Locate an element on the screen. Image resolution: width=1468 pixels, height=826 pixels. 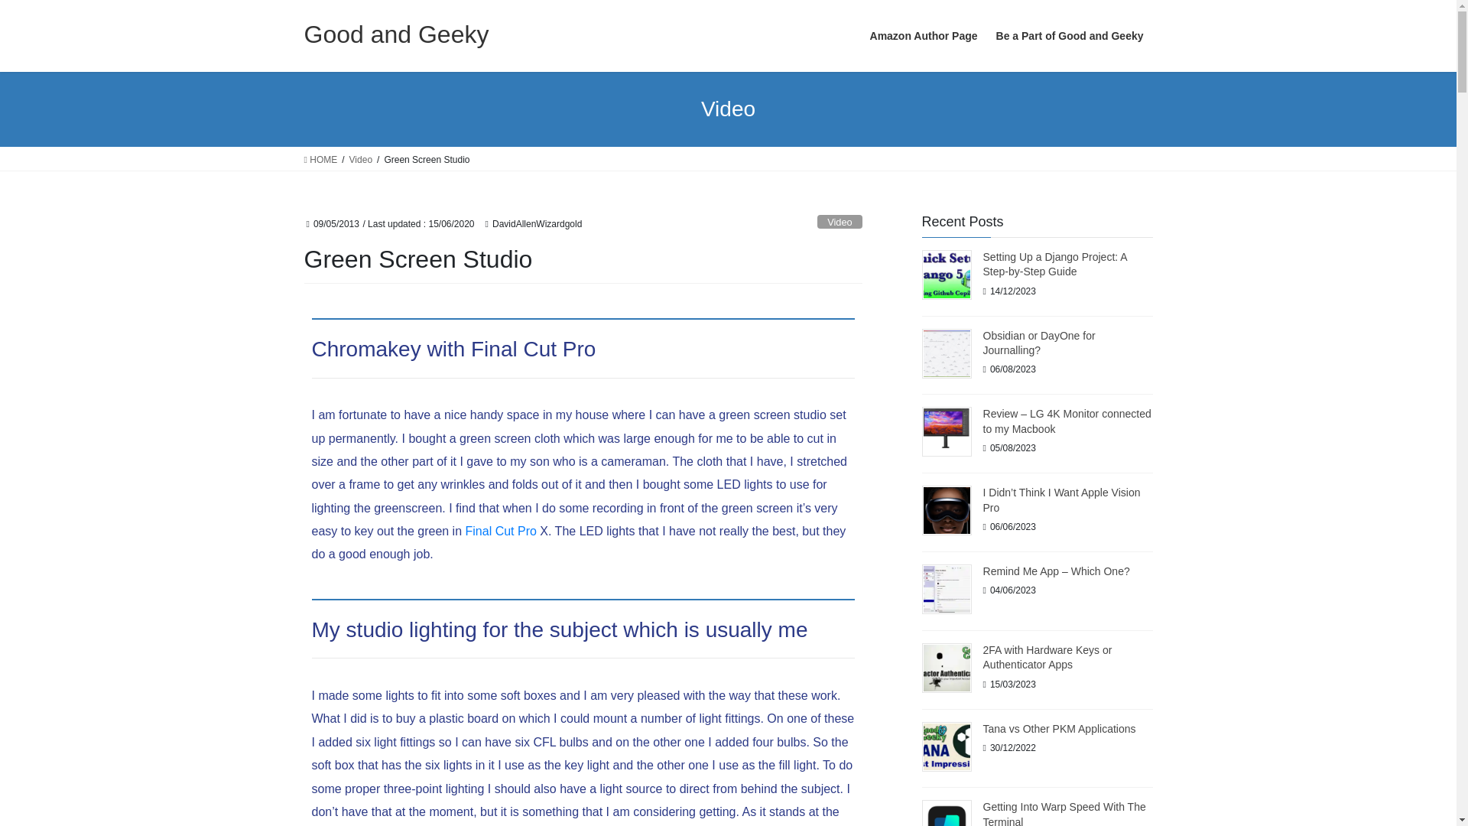
Setting Up a Django Project: A Step-by-Step Guide is located at coordinates (1055, 265).